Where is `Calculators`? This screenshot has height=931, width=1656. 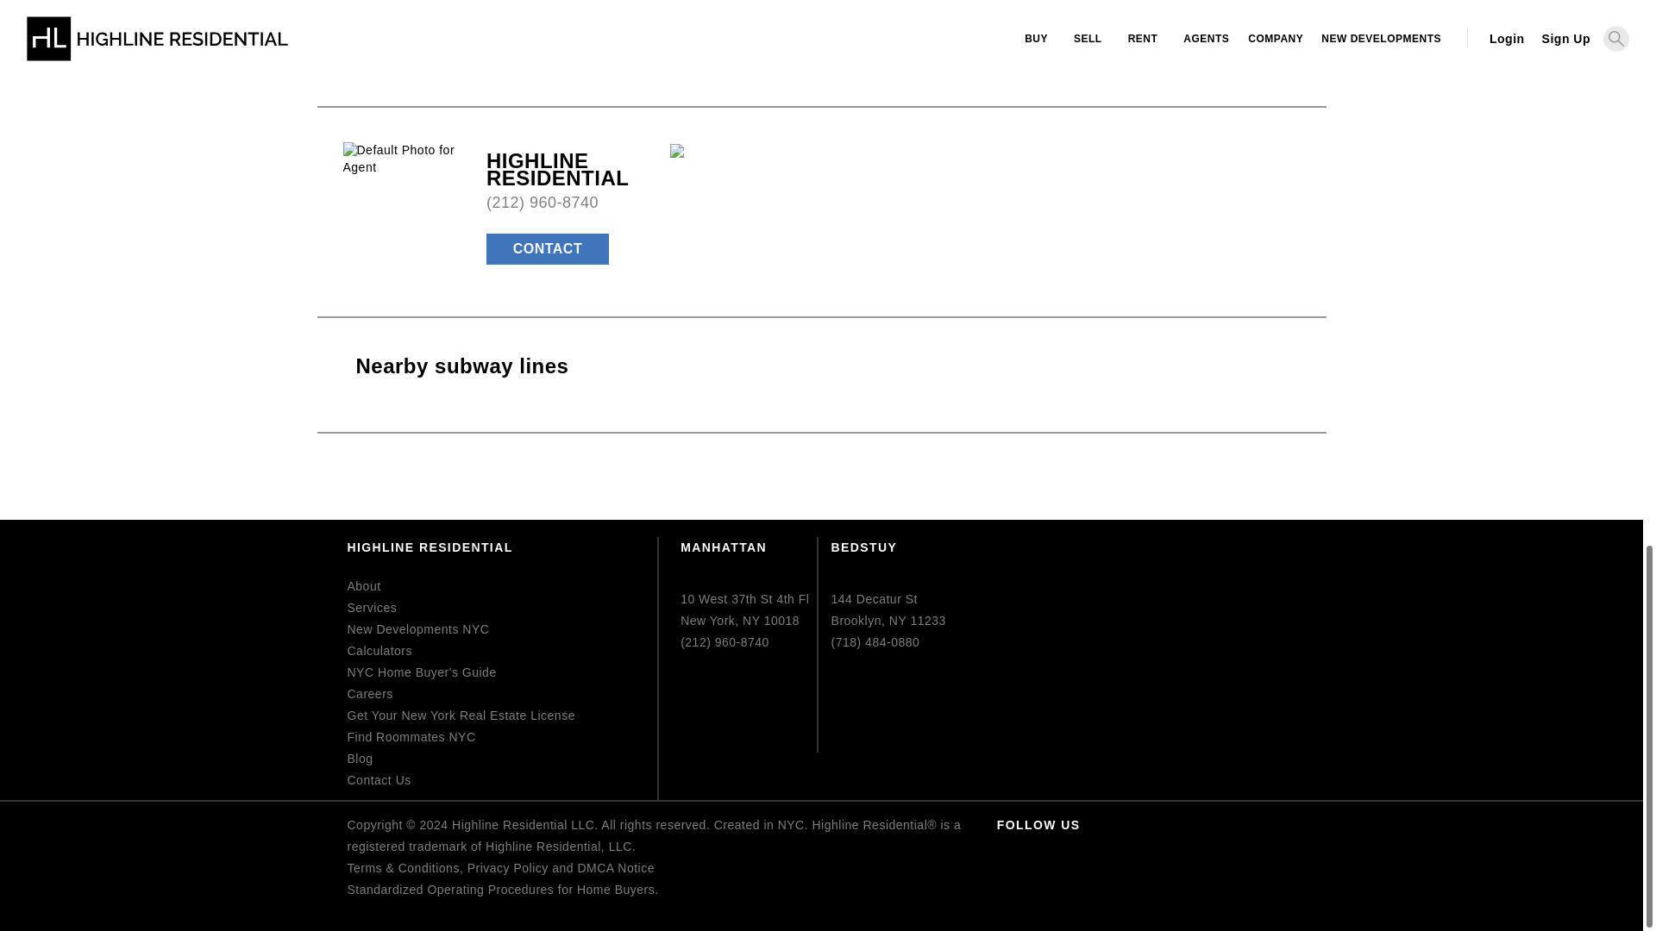
Calculators is located at coordinates (379, 650).